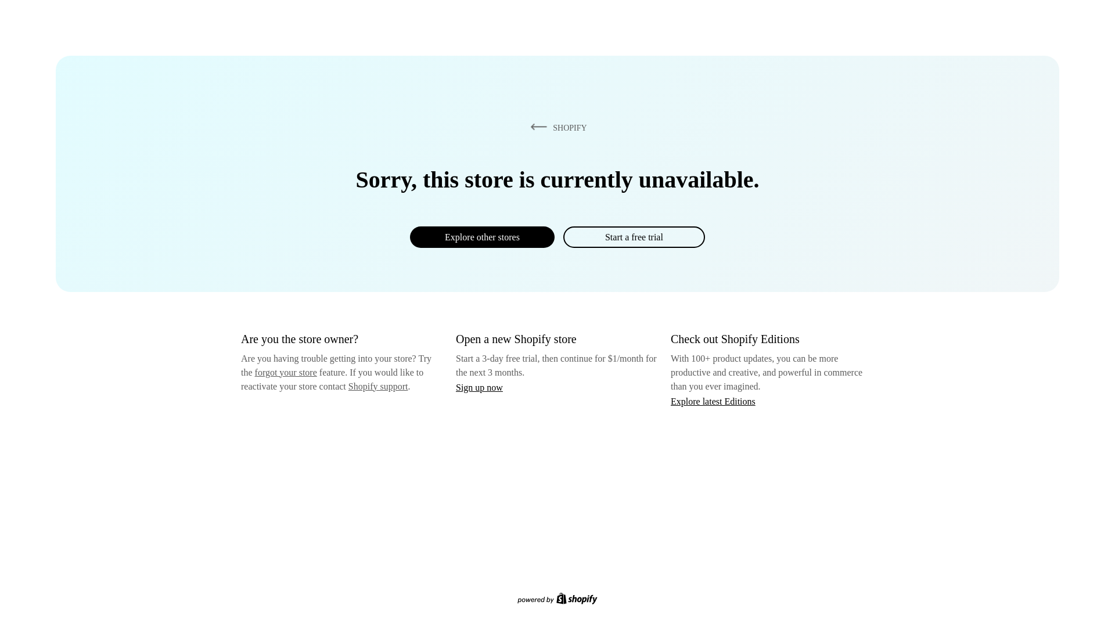 The image size is (1115, 627). I want to click on Sign up now, so click(479, 387).